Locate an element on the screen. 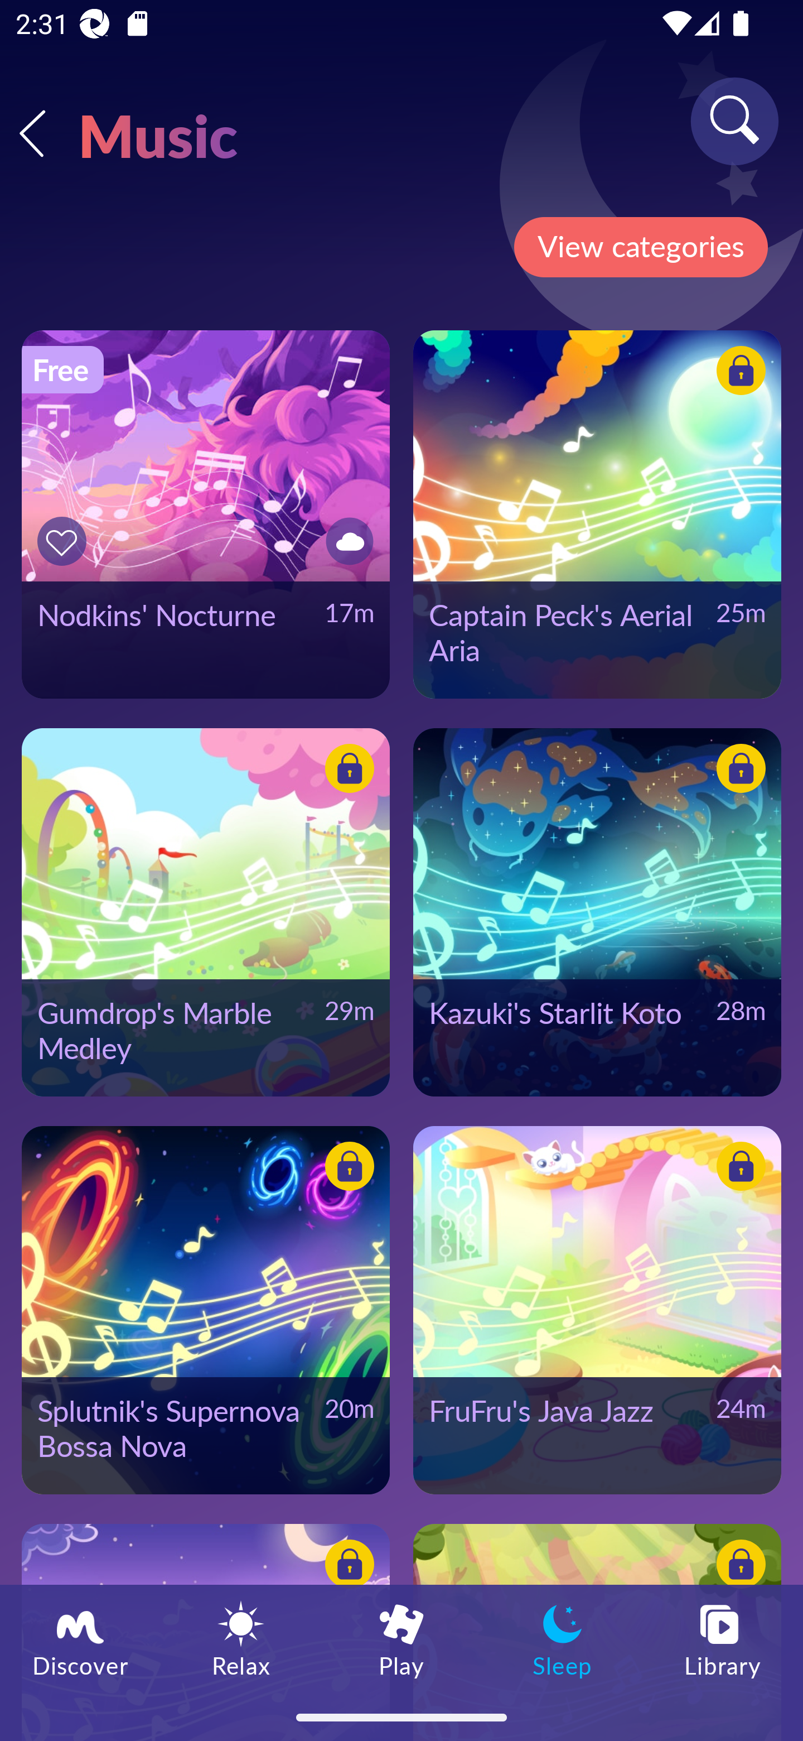 Image resolution: width=803 pixels, height=1741 pixels. Featured Content Button FruFru's Java Jazz 24m is located at coordinates (597, 1310).